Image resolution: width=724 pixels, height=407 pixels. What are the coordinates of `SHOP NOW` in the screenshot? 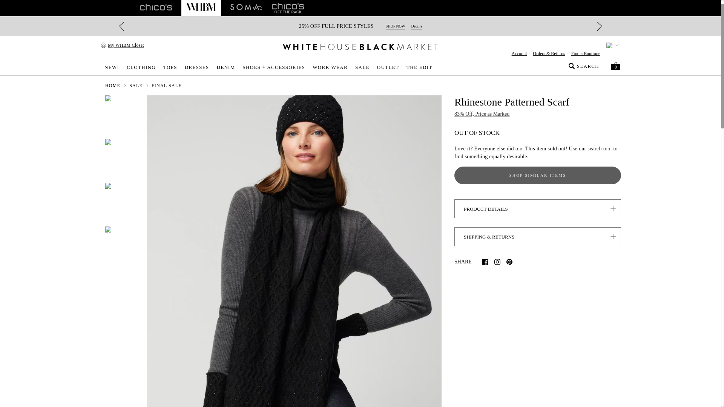 It's located at (396, 26).